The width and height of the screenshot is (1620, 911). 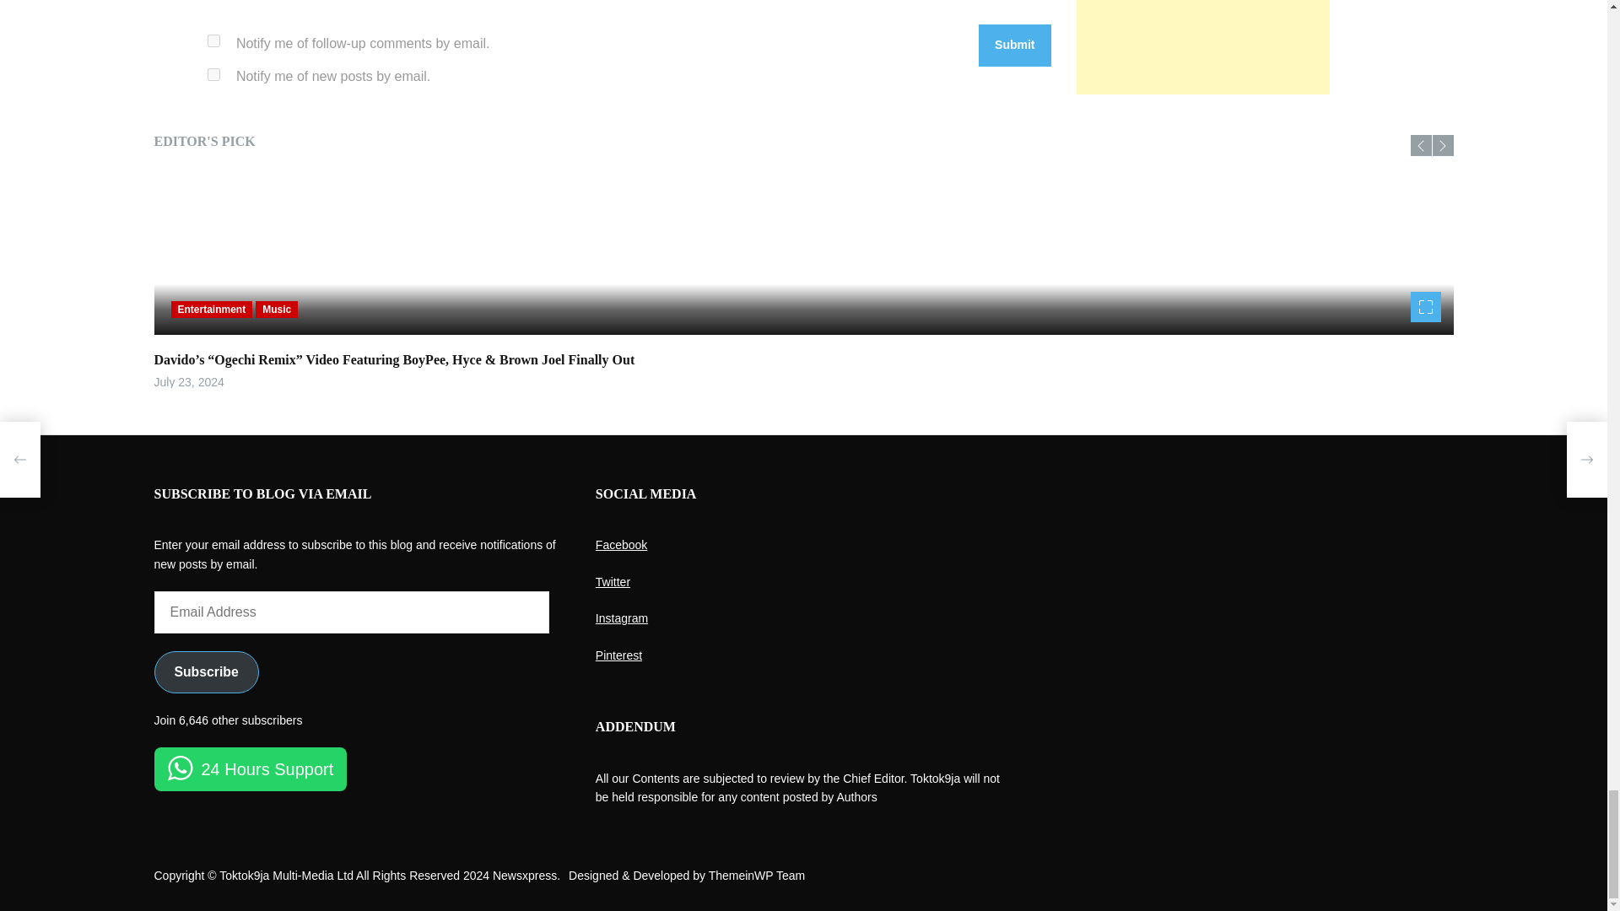 What do you see at coordinates (213, 74) in the screenshot?
I see `subscribe` at bounding box center [213, 74].